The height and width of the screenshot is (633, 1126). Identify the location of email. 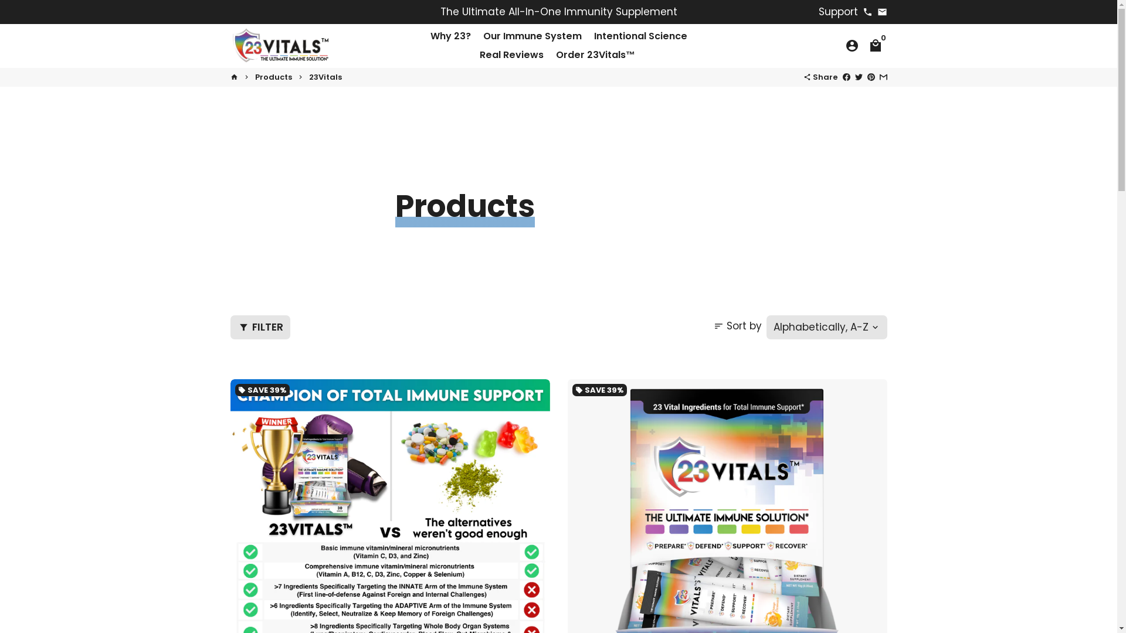
(882, 12).